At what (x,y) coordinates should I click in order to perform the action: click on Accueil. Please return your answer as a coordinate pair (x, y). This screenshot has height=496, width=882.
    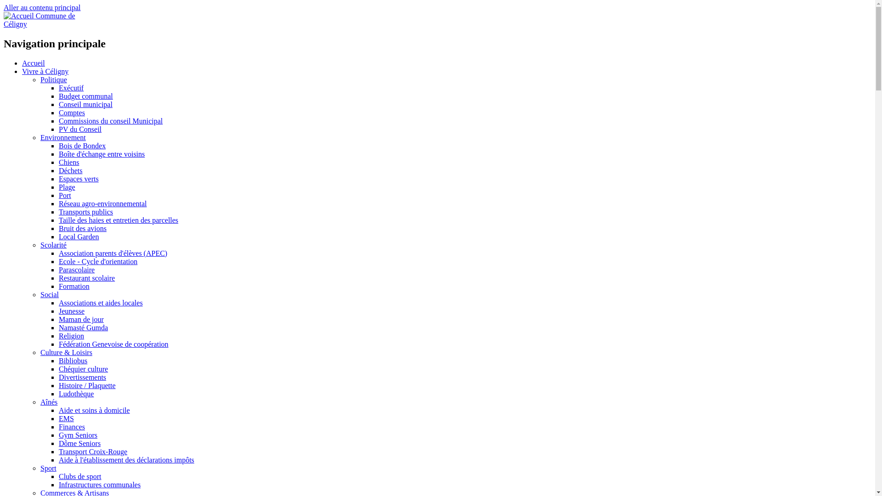
    Looking at the image, I should click on (20, 16).